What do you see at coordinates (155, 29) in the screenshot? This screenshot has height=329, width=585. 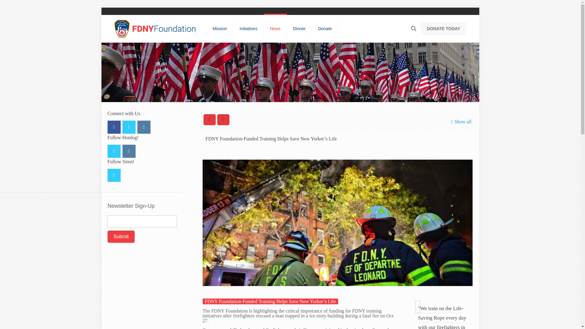 I see `FDNY Foundation` at bounding box center [155, 29].